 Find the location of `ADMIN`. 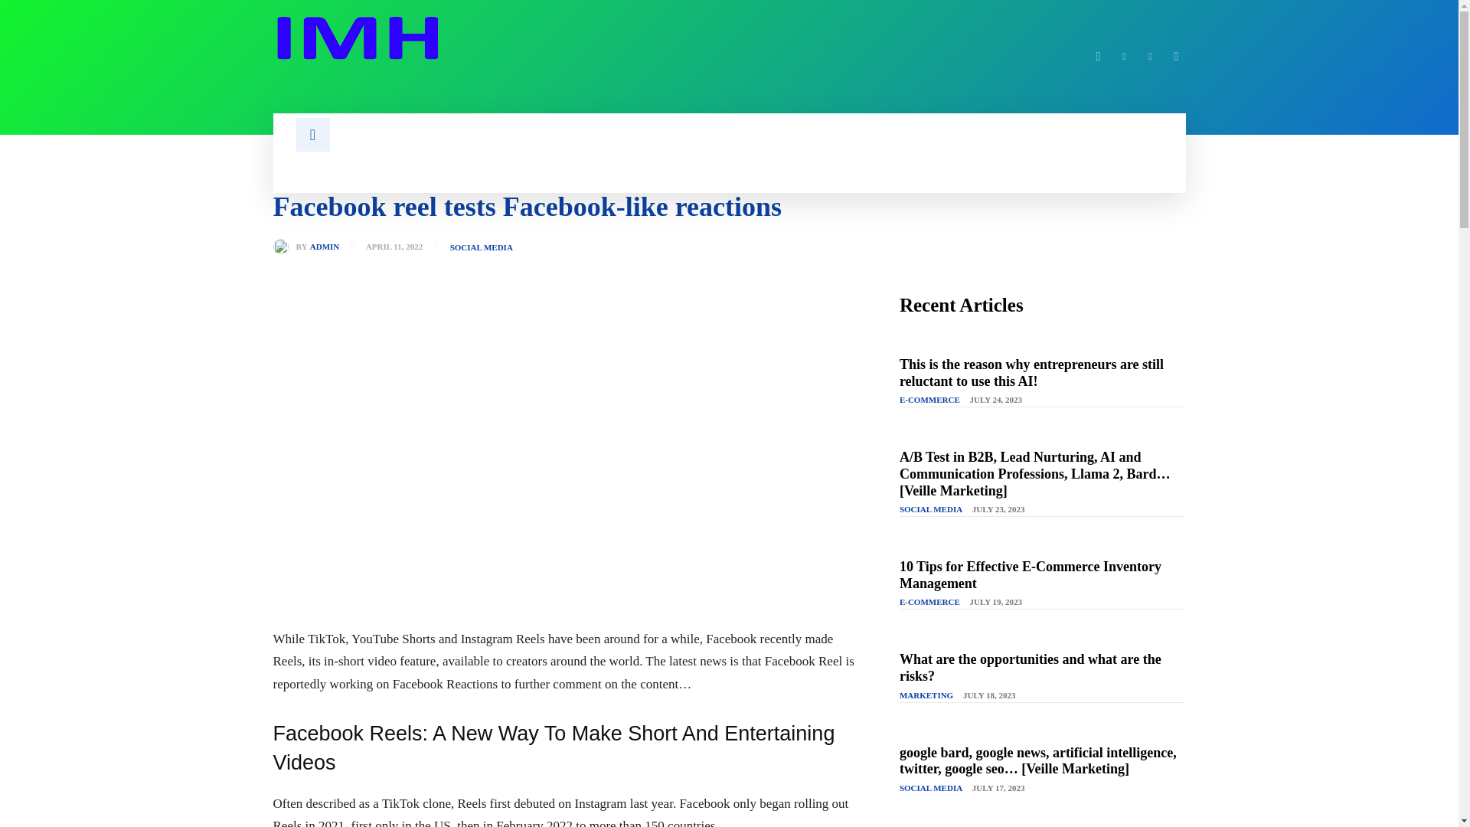

ADMIN is located at coordinates (325, 247).